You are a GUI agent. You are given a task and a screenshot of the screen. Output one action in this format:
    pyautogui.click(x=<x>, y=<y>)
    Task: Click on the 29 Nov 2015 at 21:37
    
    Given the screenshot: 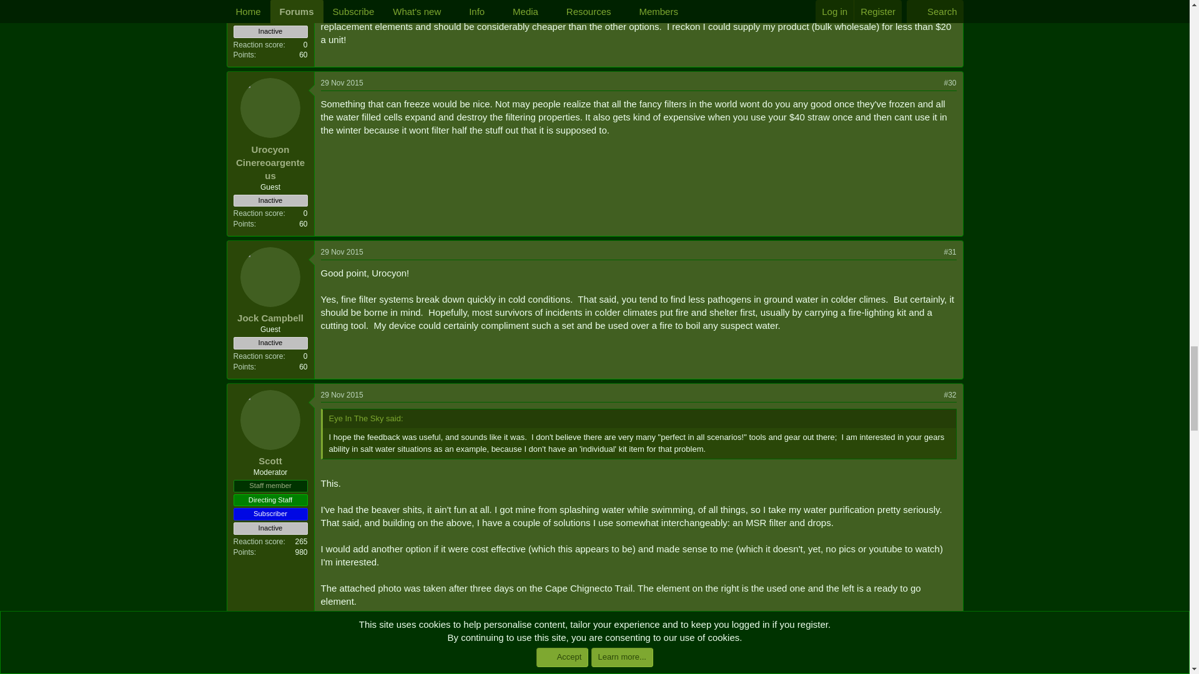 What is the action you would take?
    pyautogui.click(x=342, y=395)
    